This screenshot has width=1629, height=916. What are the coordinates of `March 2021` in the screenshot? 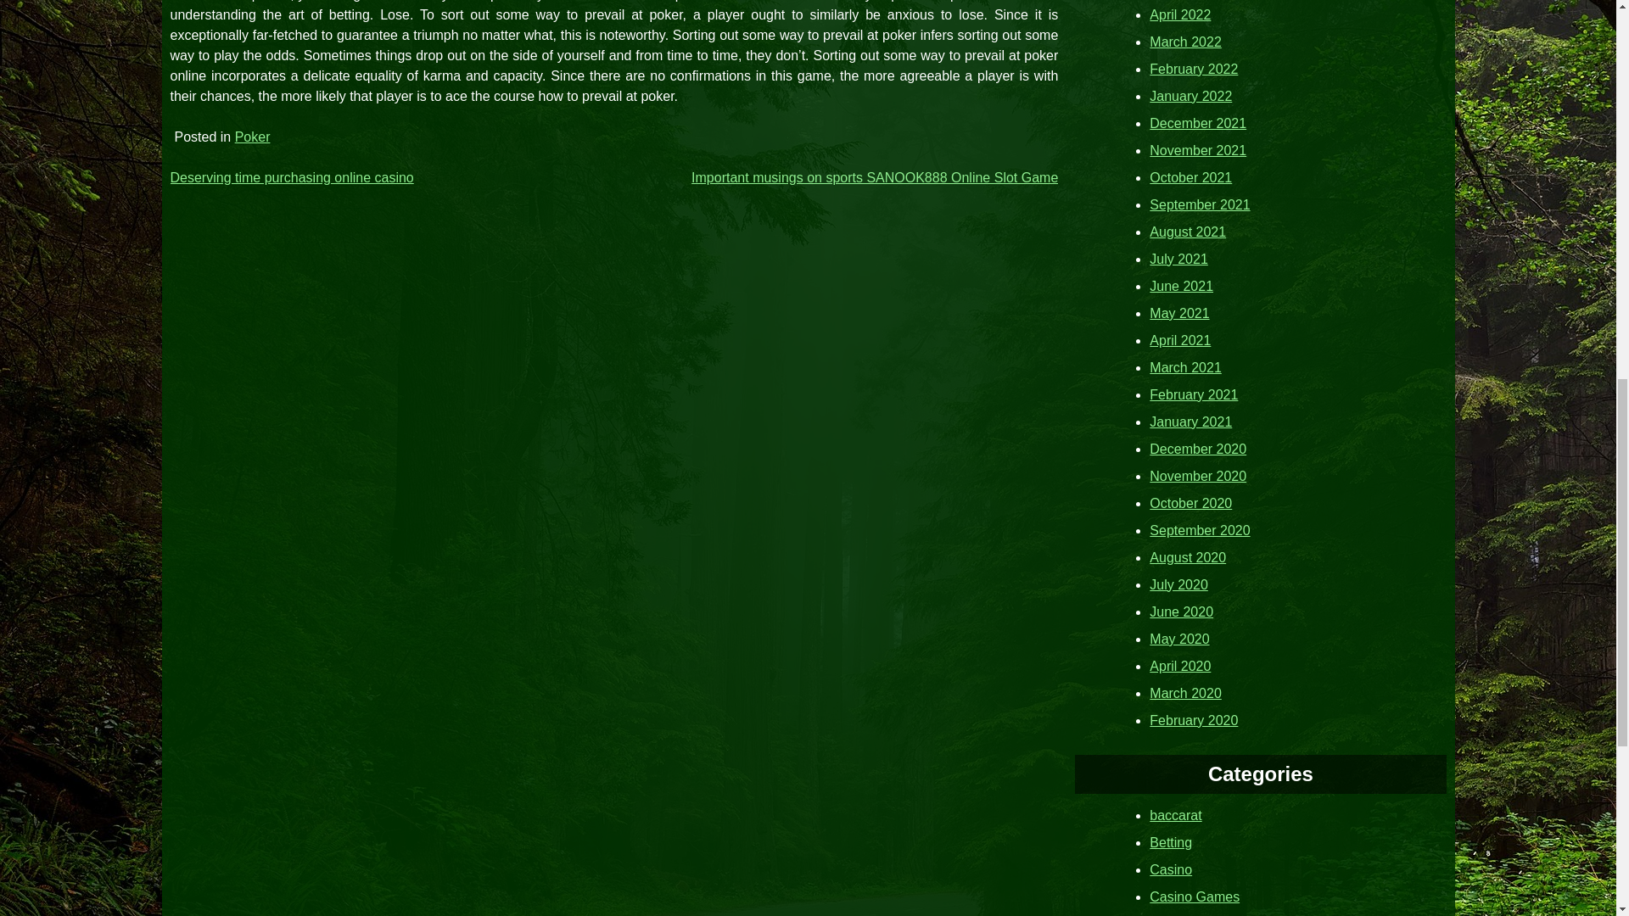 It's located at (1186, 366).